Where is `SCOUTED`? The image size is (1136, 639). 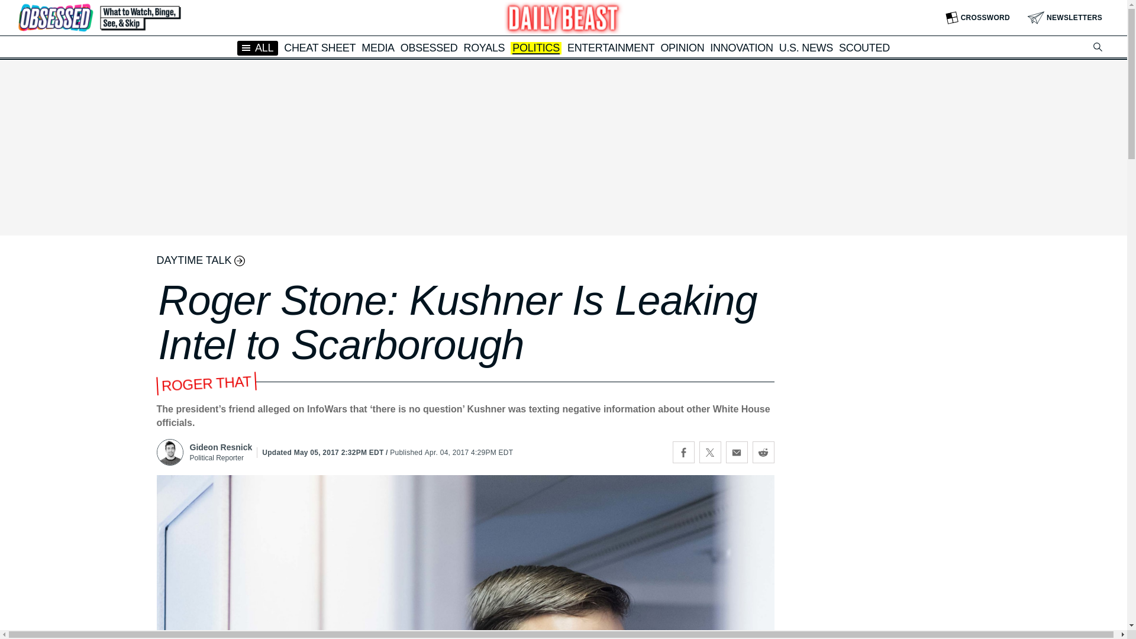
SCOUTED is located at coordinates (864, 47).